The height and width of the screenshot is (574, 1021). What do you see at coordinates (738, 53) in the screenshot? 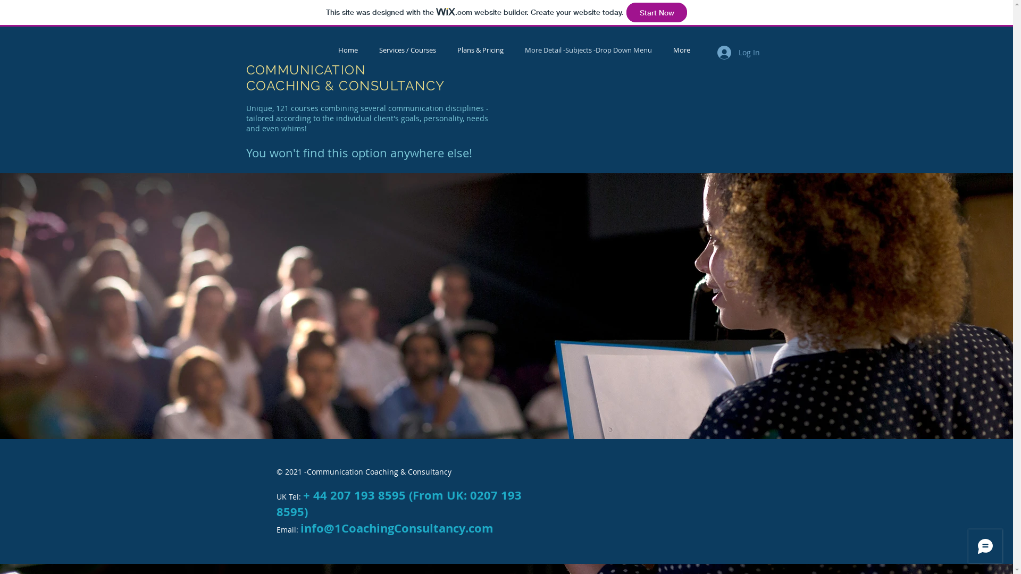
I see `Log In` at bounding box center [738, 53].